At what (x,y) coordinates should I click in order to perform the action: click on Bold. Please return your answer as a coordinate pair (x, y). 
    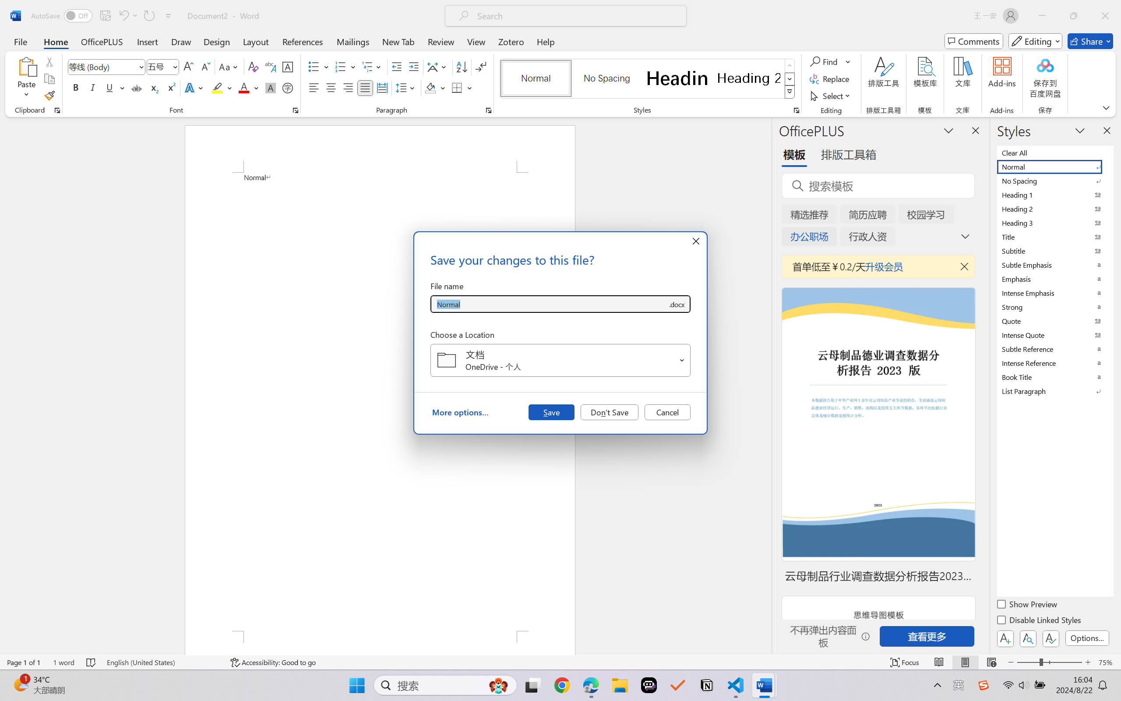
    Looking at the image, I should click on (76, 88).